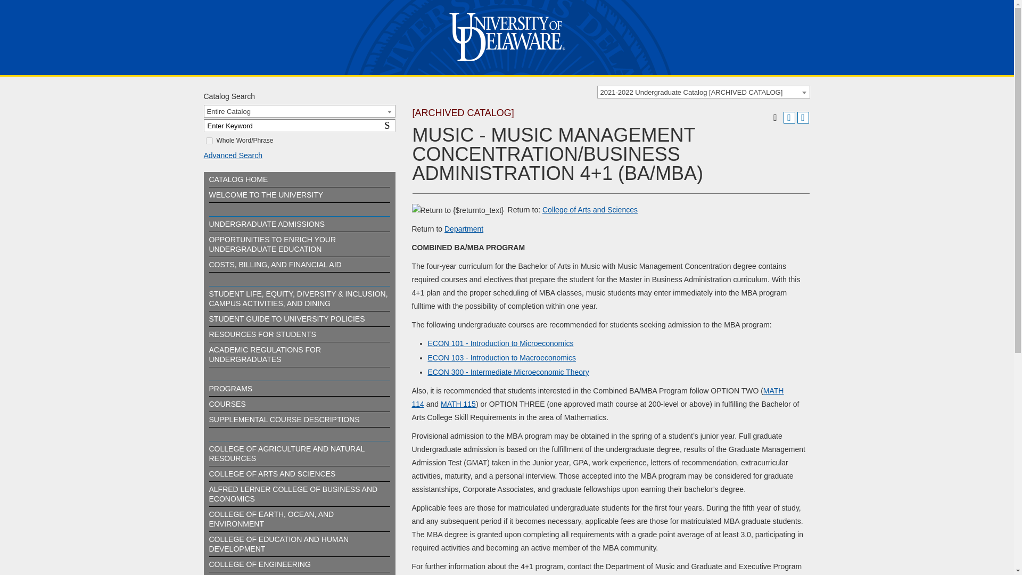  Describe the element at coordinates (278, 544) in the screenshot. I see `COLLEGE OF EDUCATION AND HUMAN DEVELOPMENT` at that location.